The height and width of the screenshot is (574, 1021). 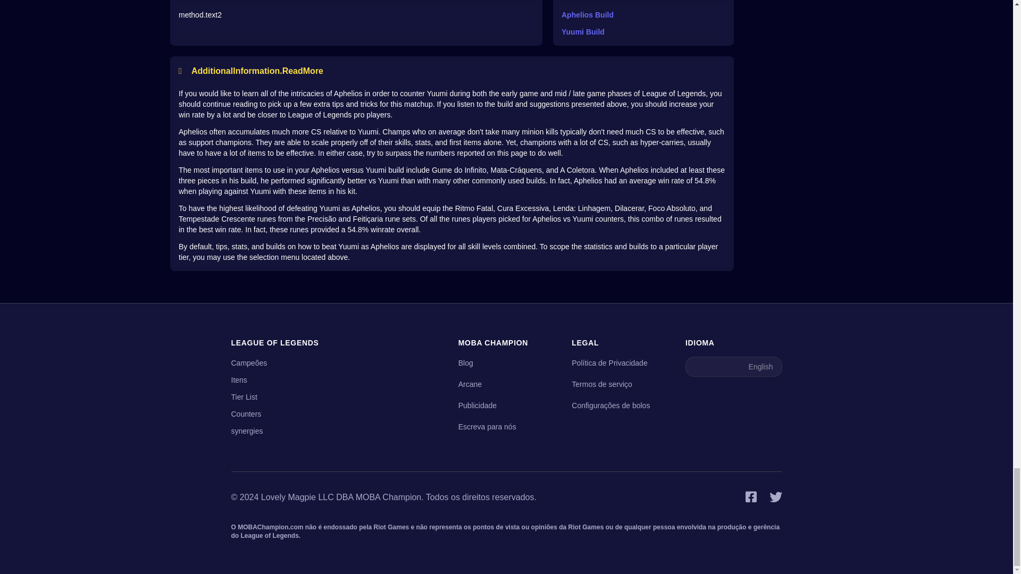 What do you see at coordinates (244, 396) in the screenshot?
I see `Tier List` at bounding box center [244, 396].